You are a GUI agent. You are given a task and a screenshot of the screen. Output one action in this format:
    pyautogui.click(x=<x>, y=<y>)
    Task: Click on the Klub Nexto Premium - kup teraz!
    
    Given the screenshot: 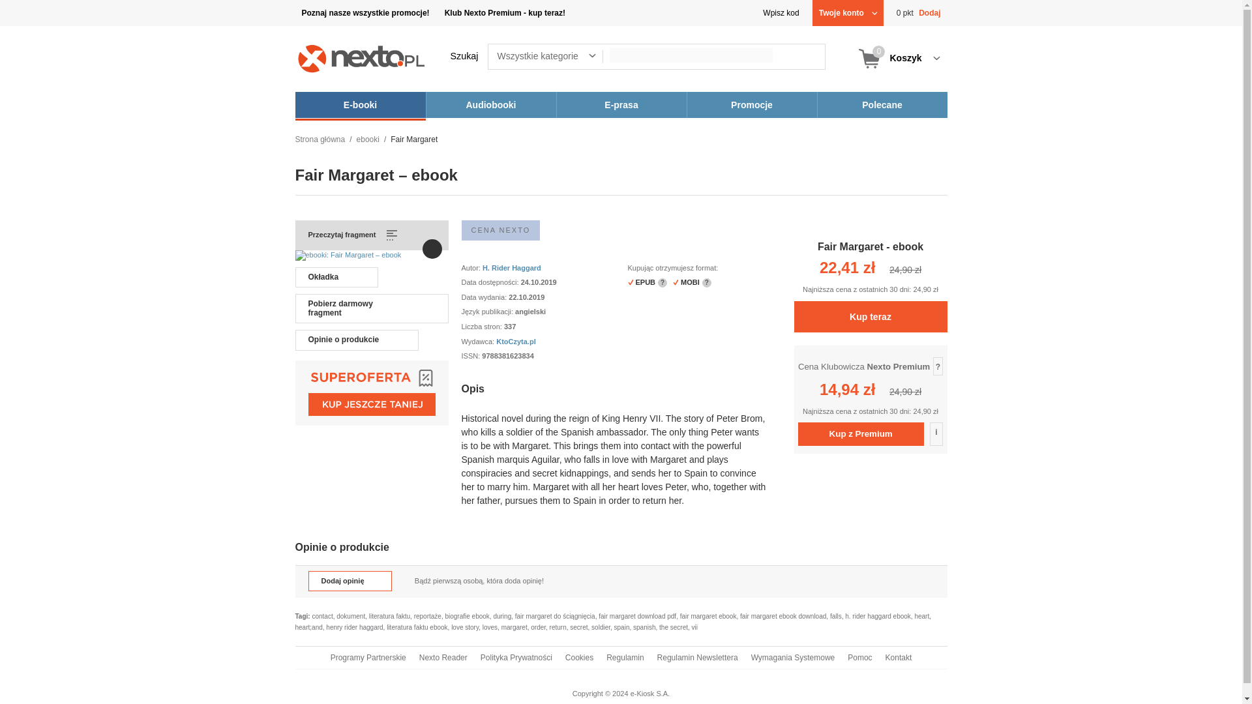 What is the action you would take?
    pyautogui.click(x=919, y=13)
    